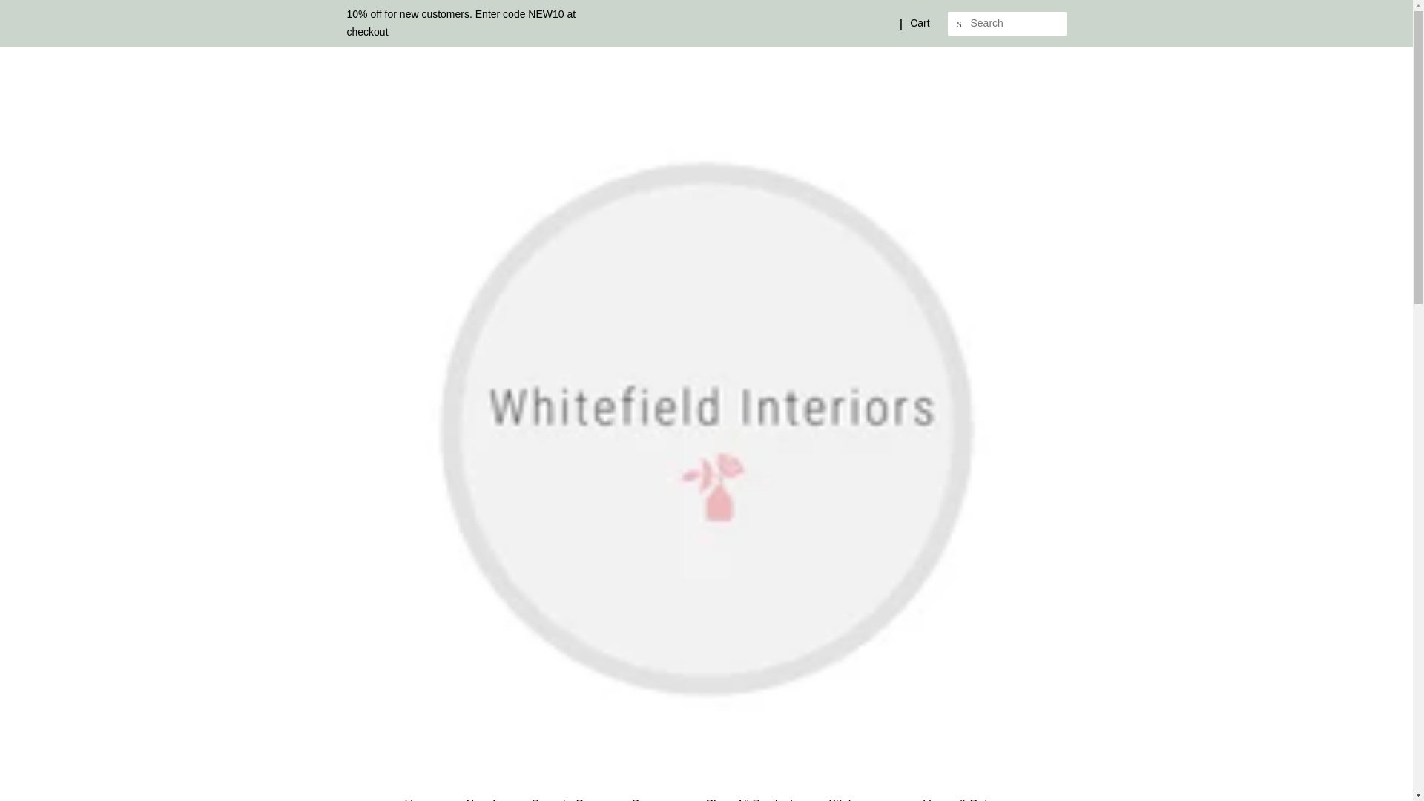 The width and height of the screenshot is (1424, 801). What do you see at coordinates (863, 795) in the screenshot?
I see `Kitchenware` at bounding box center [863, 795].